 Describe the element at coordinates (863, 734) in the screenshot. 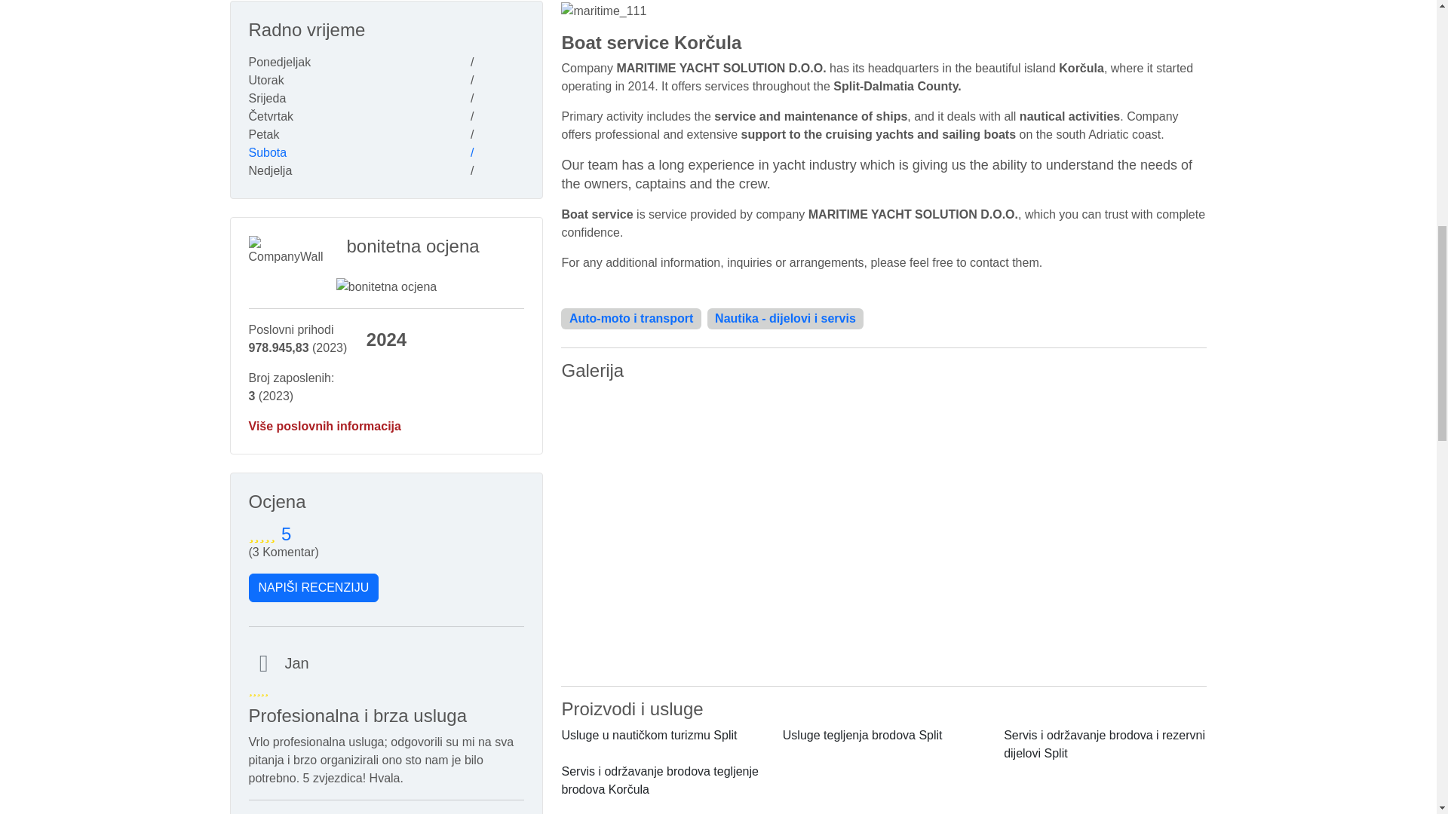

I see `Usluge tegljenja brodova Split` at that location.